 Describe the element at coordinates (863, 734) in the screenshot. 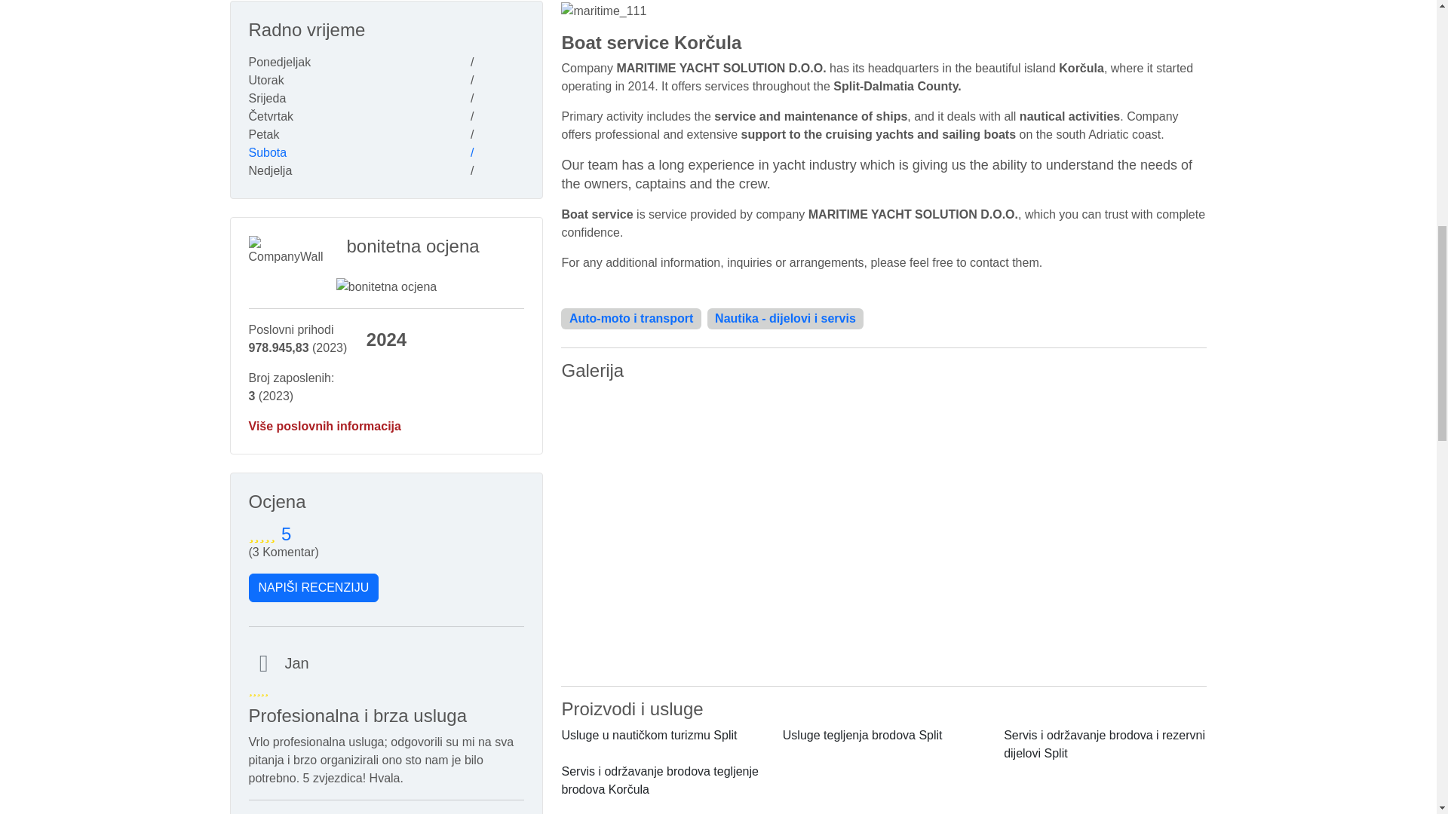

I see `Usluge tegljenja brodova Split` at that location.